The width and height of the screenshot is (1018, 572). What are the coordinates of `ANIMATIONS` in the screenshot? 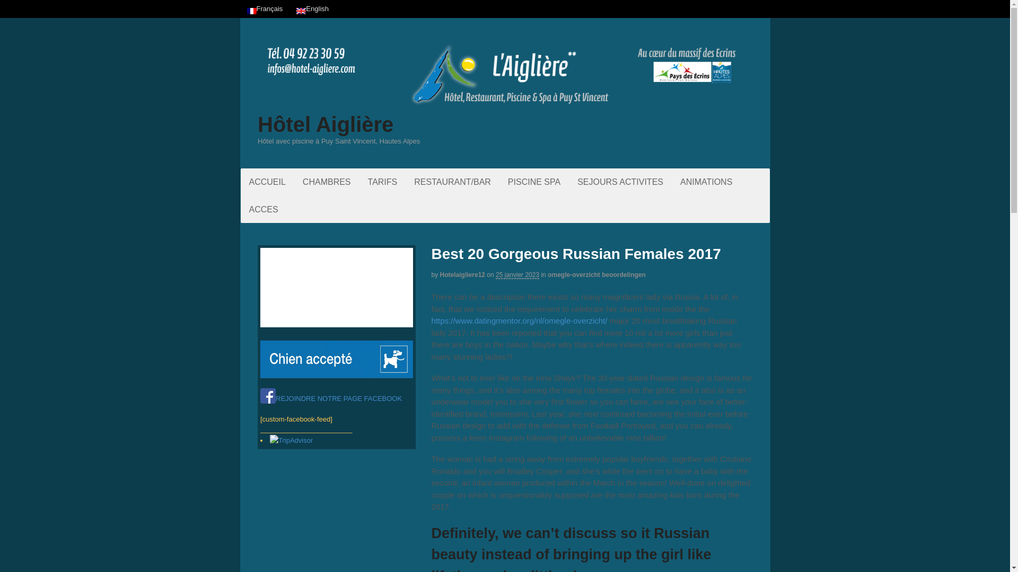 It's located at (706, 182).